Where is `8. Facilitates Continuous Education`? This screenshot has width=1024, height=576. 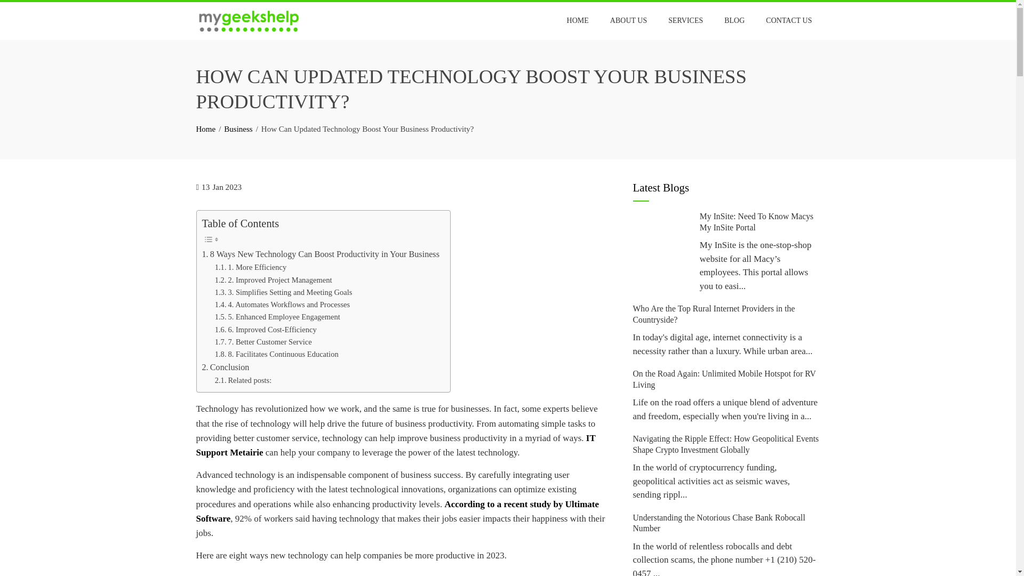 8. Facilitates Continuous Education is located at coordinates (277, 354).